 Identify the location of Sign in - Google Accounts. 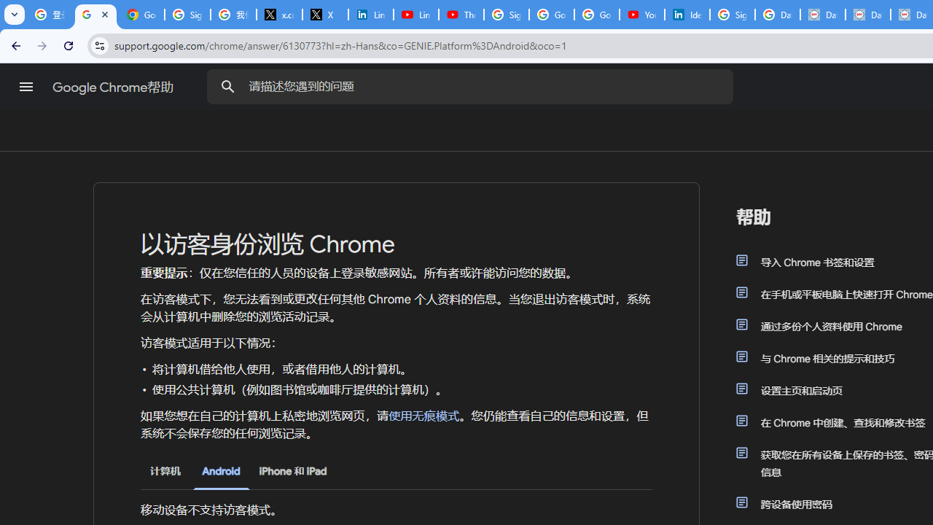
(188, 15).